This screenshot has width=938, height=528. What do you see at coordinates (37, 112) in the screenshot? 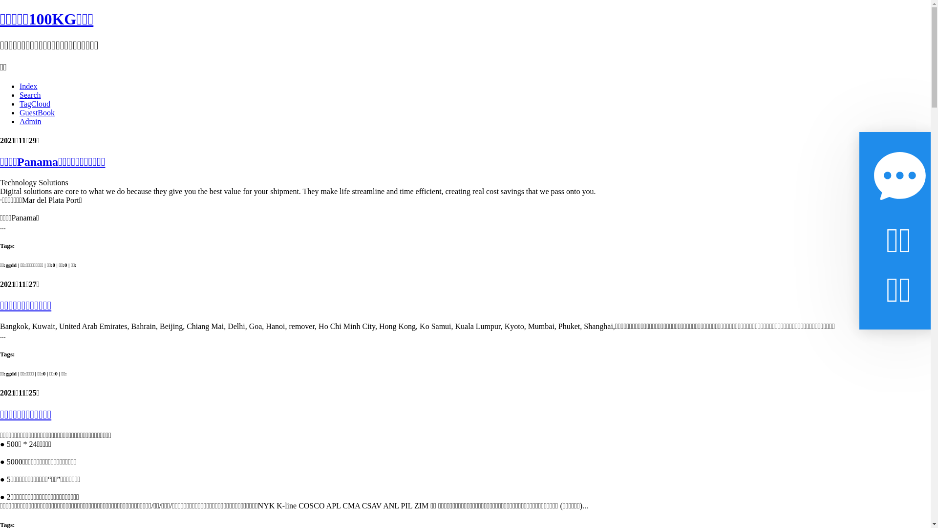
I see `GuestBook` at bounding box center [37, 112].